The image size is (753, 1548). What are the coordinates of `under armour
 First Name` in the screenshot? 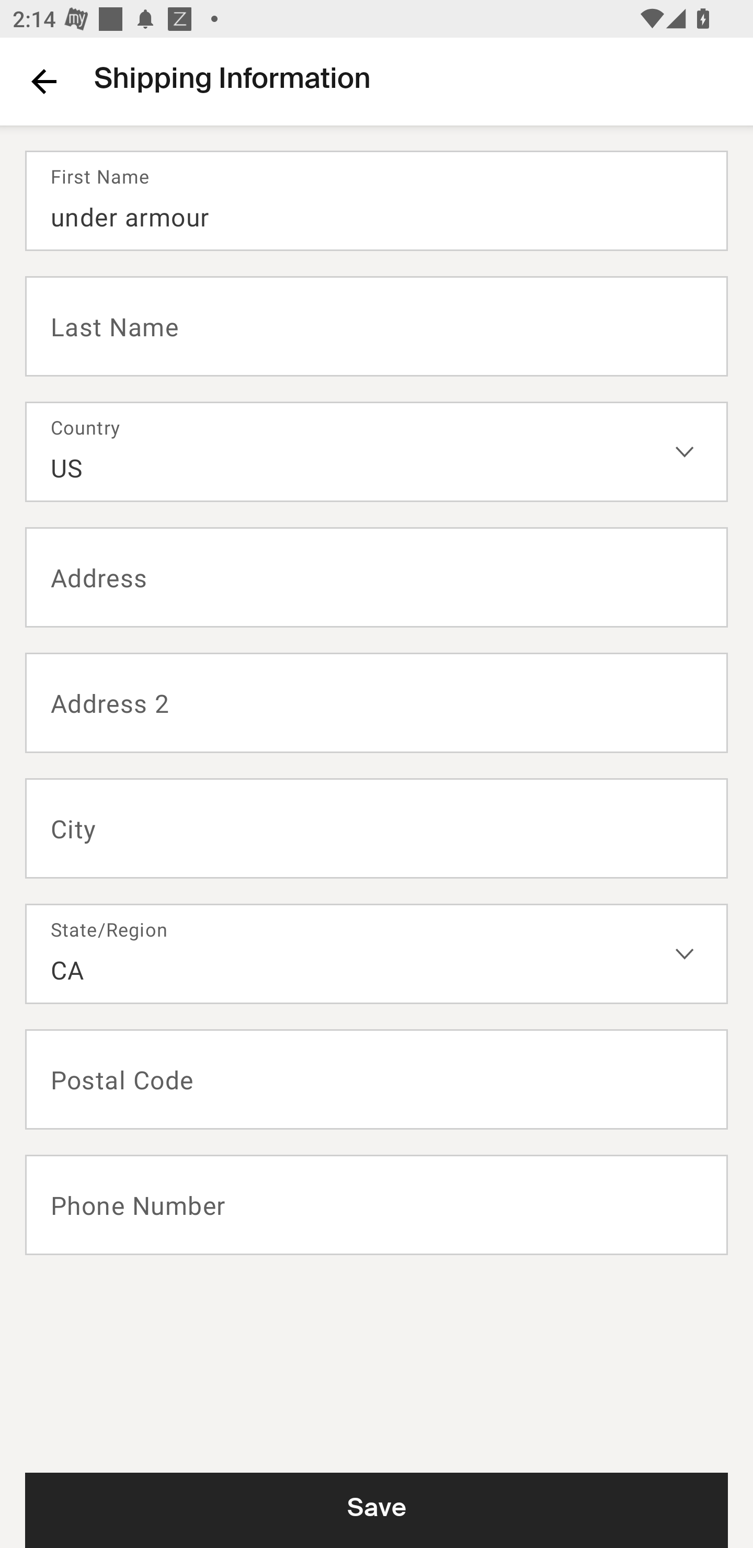 It's located at (376, 200).